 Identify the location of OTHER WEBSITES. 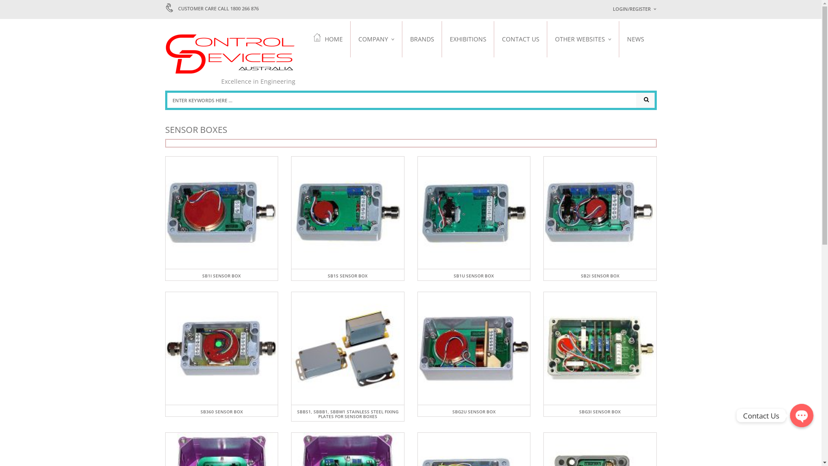
(583, 39).